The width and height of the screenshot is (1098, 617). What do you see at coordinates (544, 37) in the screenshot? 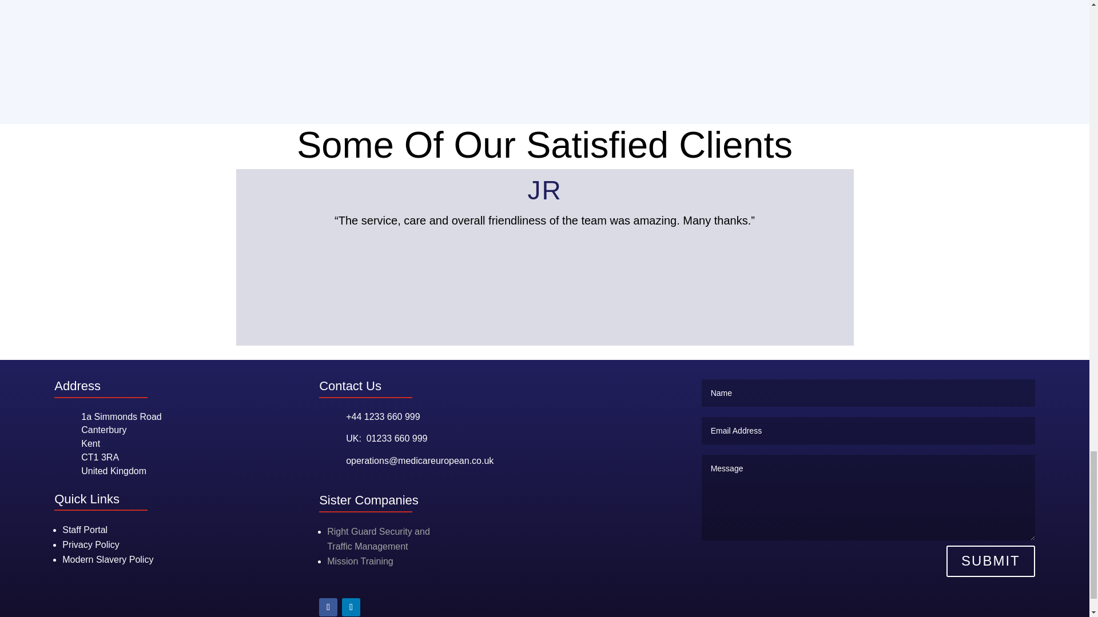
I see `jjjj` at bounding box center [544, 37].